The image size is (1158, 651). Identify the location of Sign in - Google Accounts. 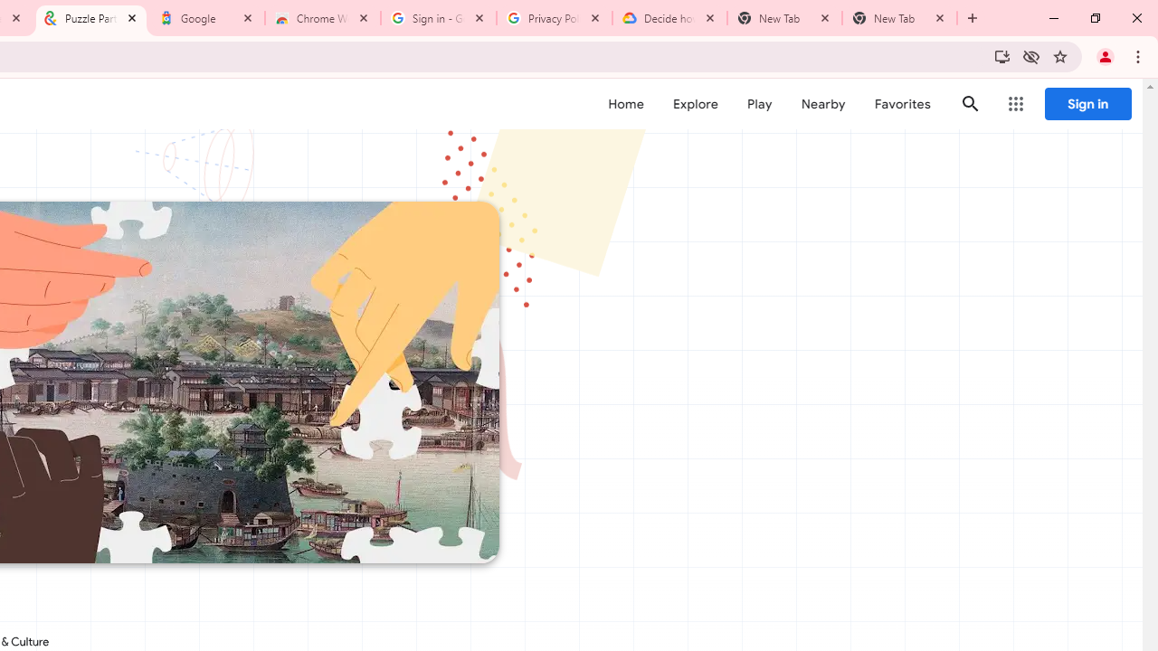
(439, 18).